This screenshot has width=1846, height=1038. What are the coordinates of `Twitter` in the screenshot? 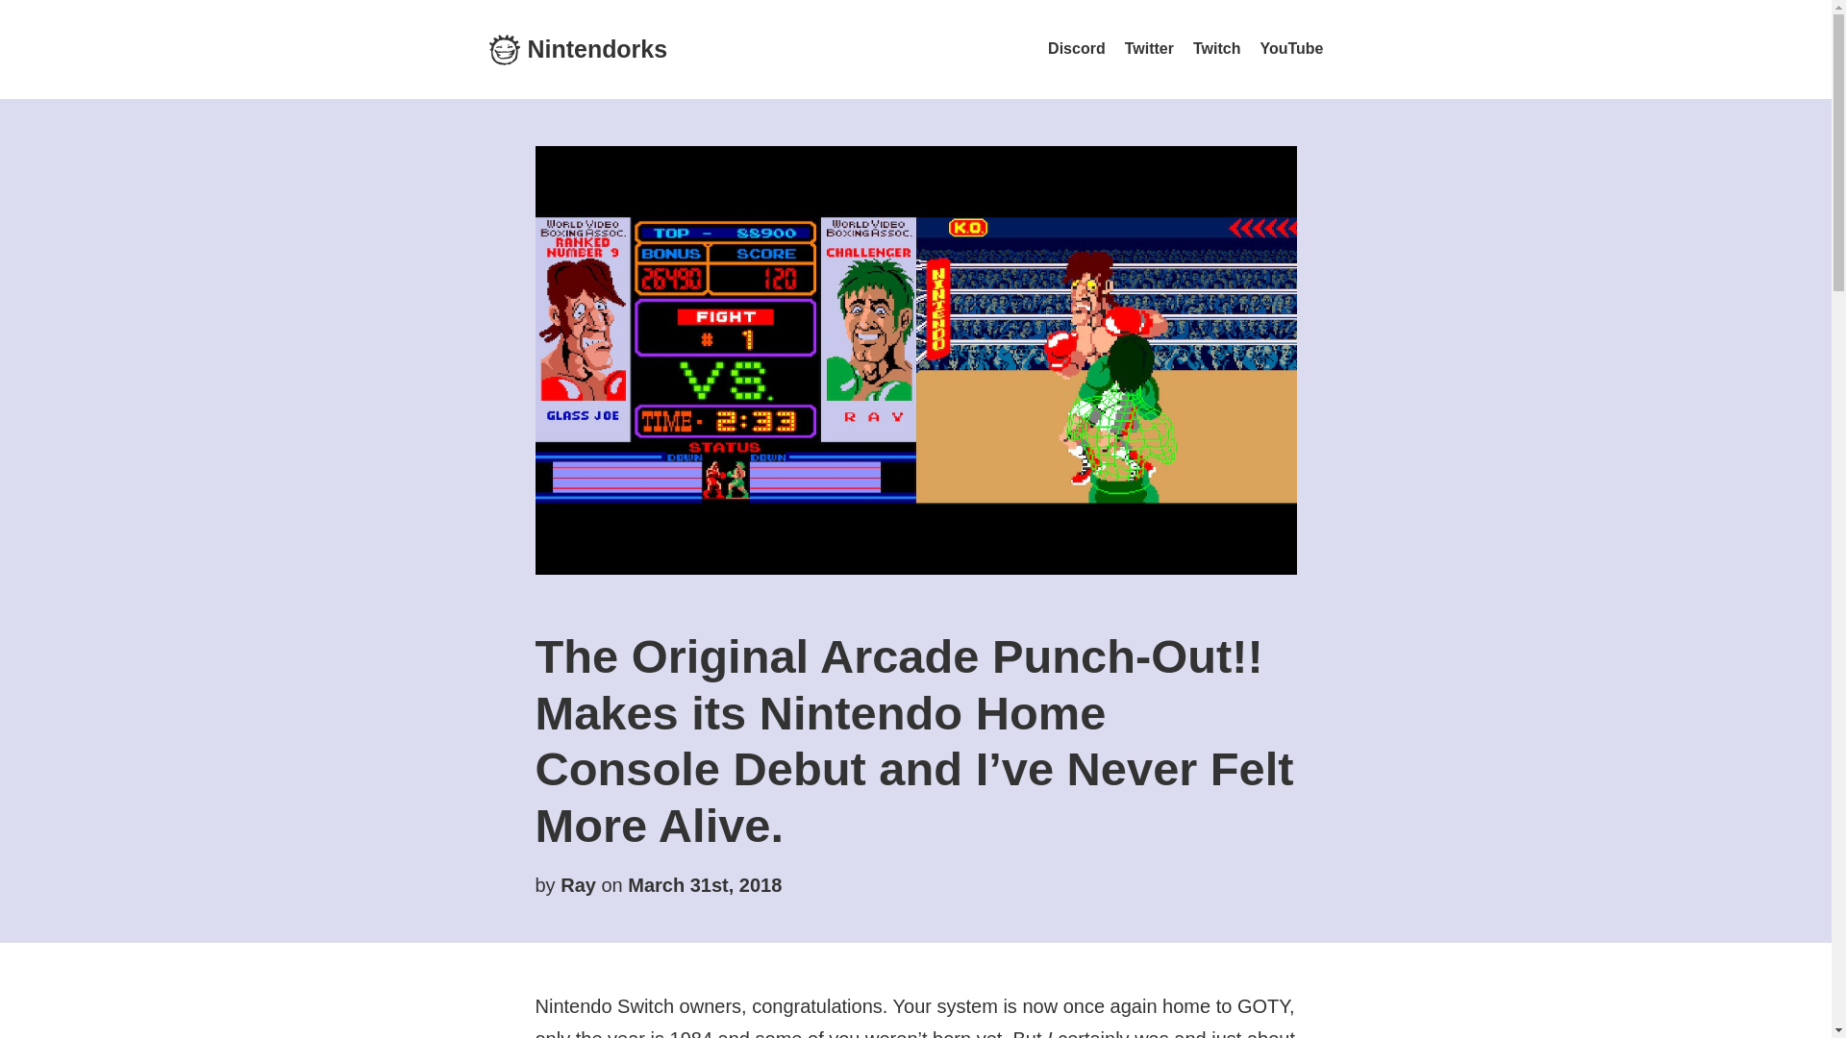 It's located at (1149, 48).